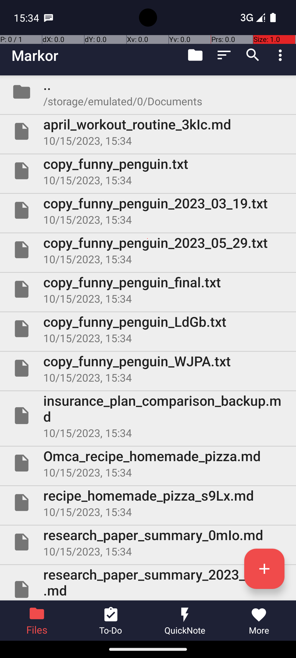 The width and height of the screenshot is (296, 658). What do you see at coordinates (148, 542) in the screenshot?
I see `File research_paper_summary_0mIo.md ` at bounding box center [148, 542].